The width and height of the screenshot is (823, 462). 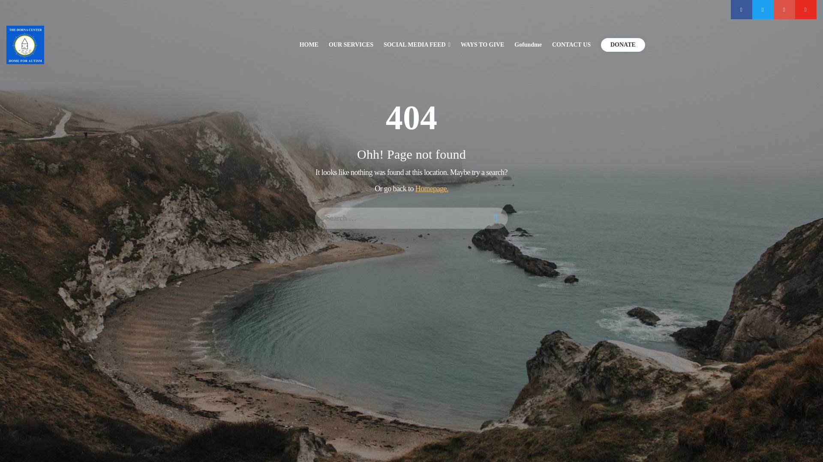 I want to click on OUR SERVICES, so click(x=351, y=44).